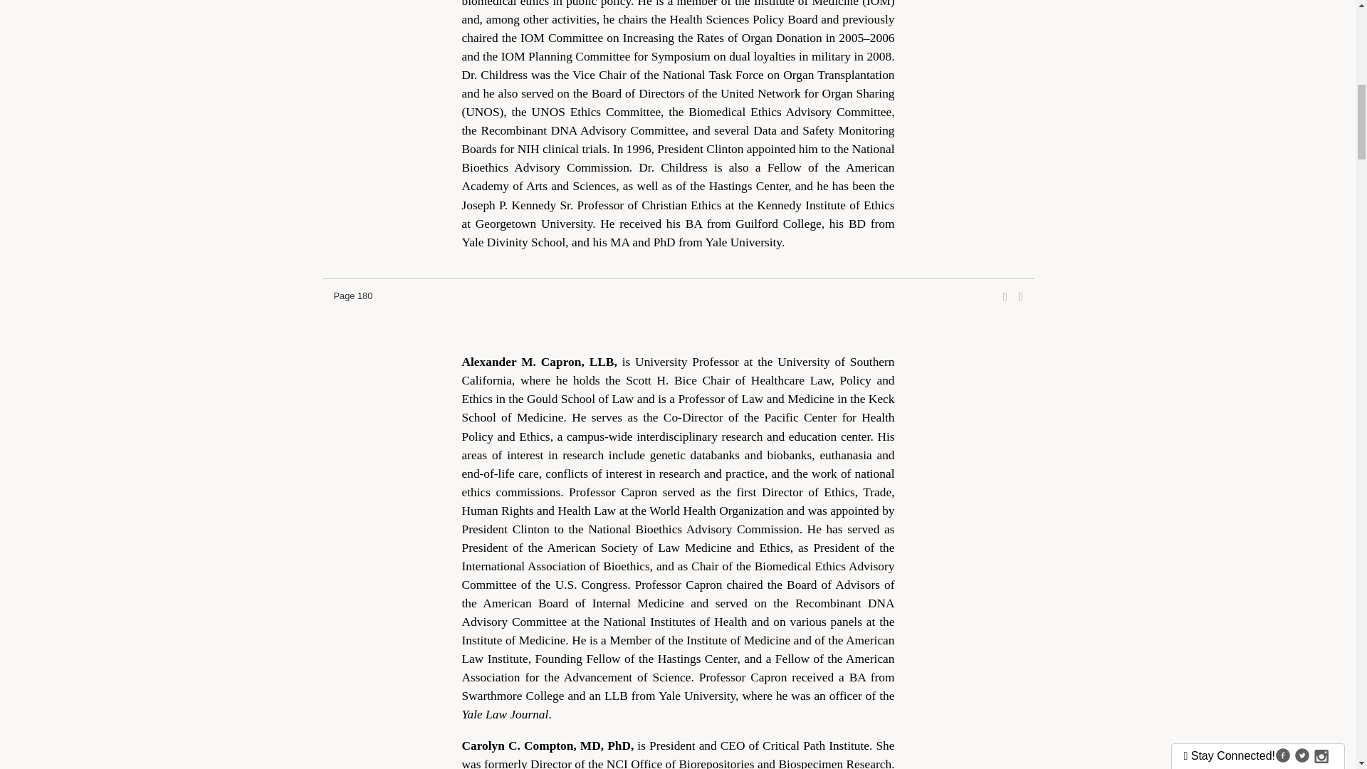  What do you see at coordinates (1005, 296) in the screenshot?
I see `Share this page` at bounding box center [1005, 296].